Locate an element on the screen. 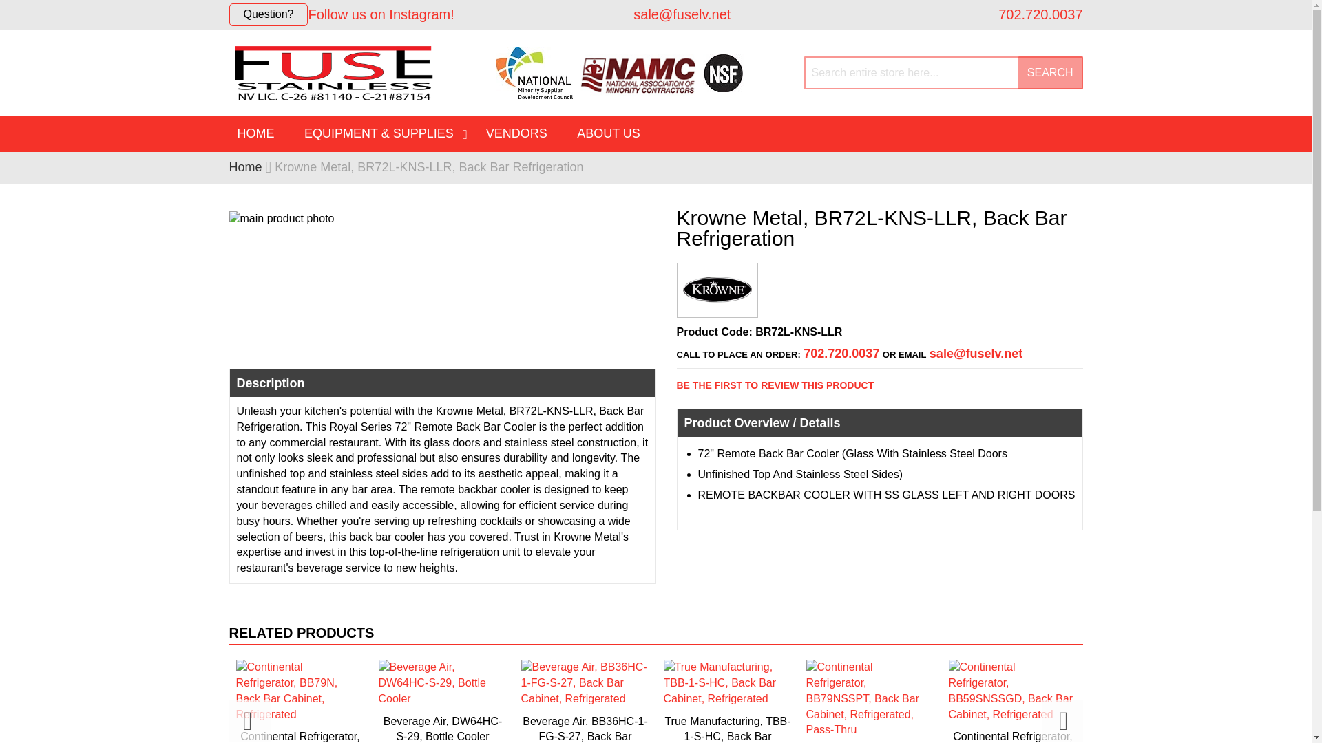  Go to Home Page is located at coordinates (245, 166).